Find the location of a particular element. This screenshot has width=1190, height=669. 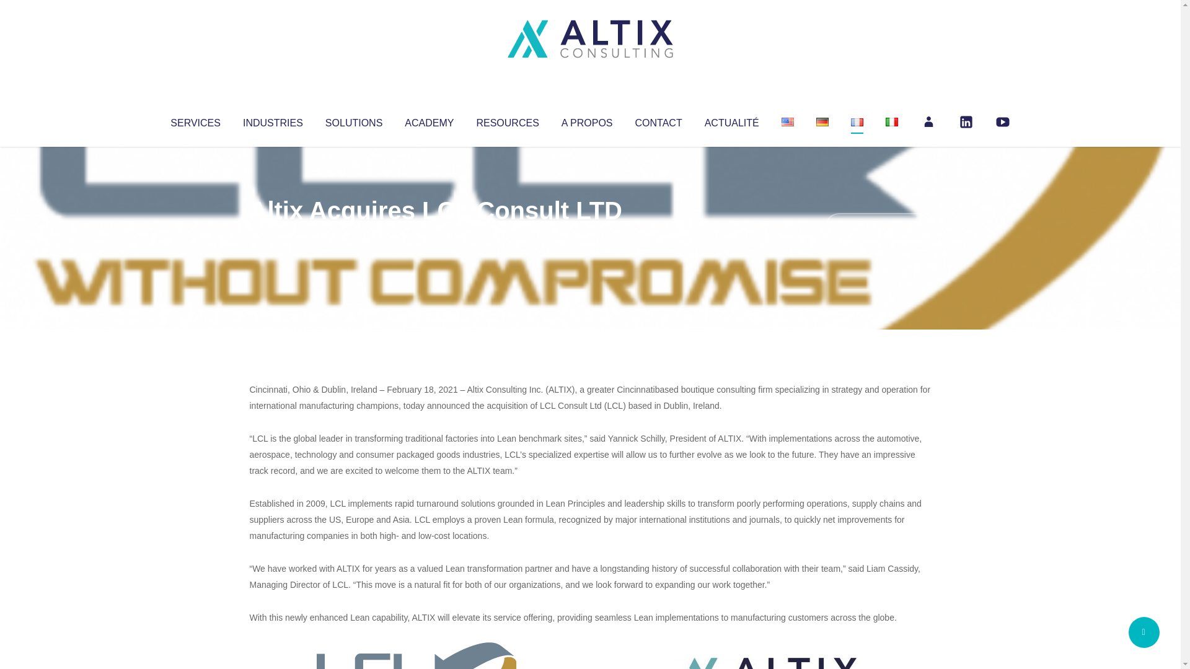

No Comments is located at coordinates (878, 227).